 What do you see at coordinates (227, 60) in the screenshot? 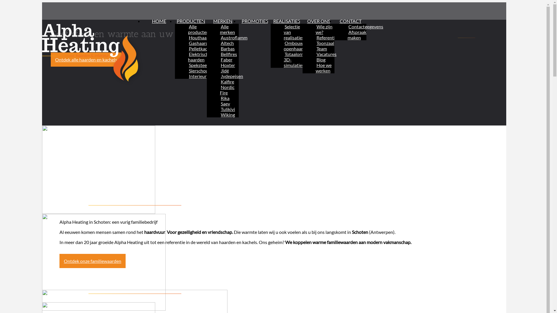
I see `Faber` at bounding box center [227, 60].